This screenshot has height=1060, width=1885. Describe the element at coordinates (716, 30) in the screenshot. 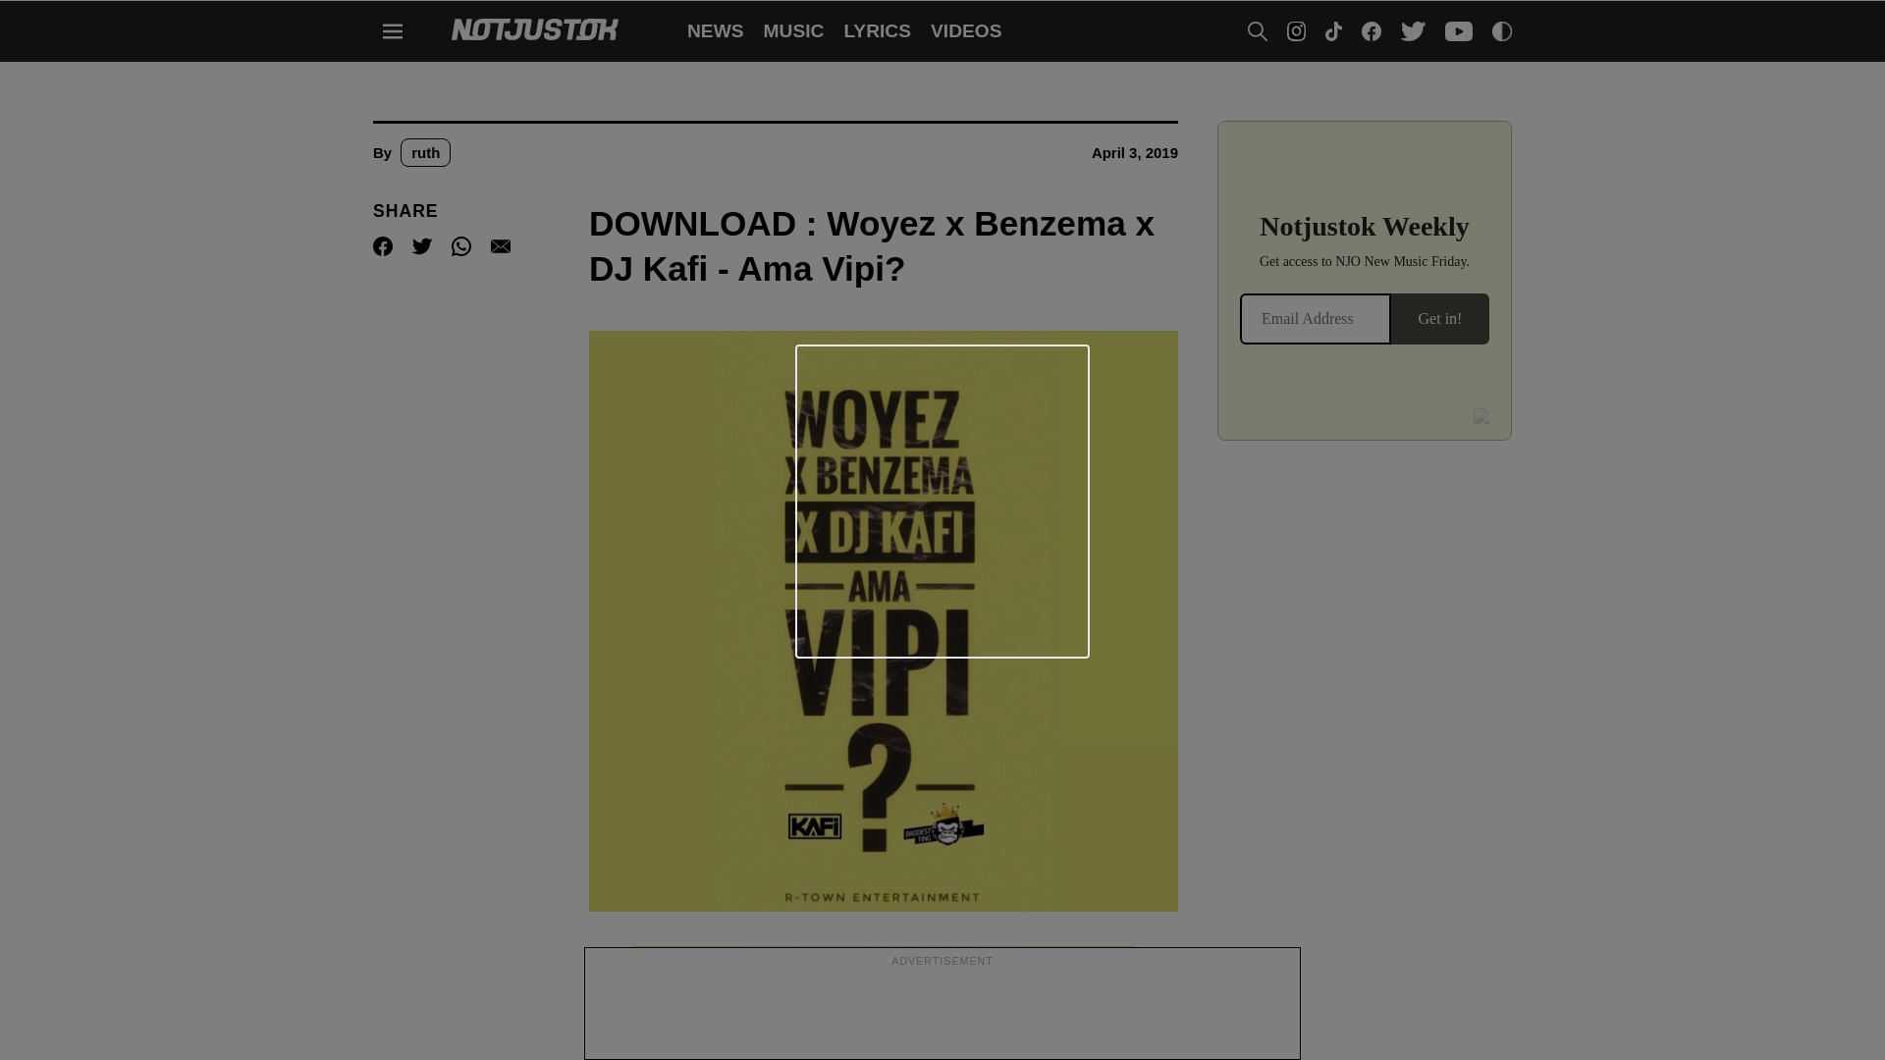

I see `NEWS` at that location.